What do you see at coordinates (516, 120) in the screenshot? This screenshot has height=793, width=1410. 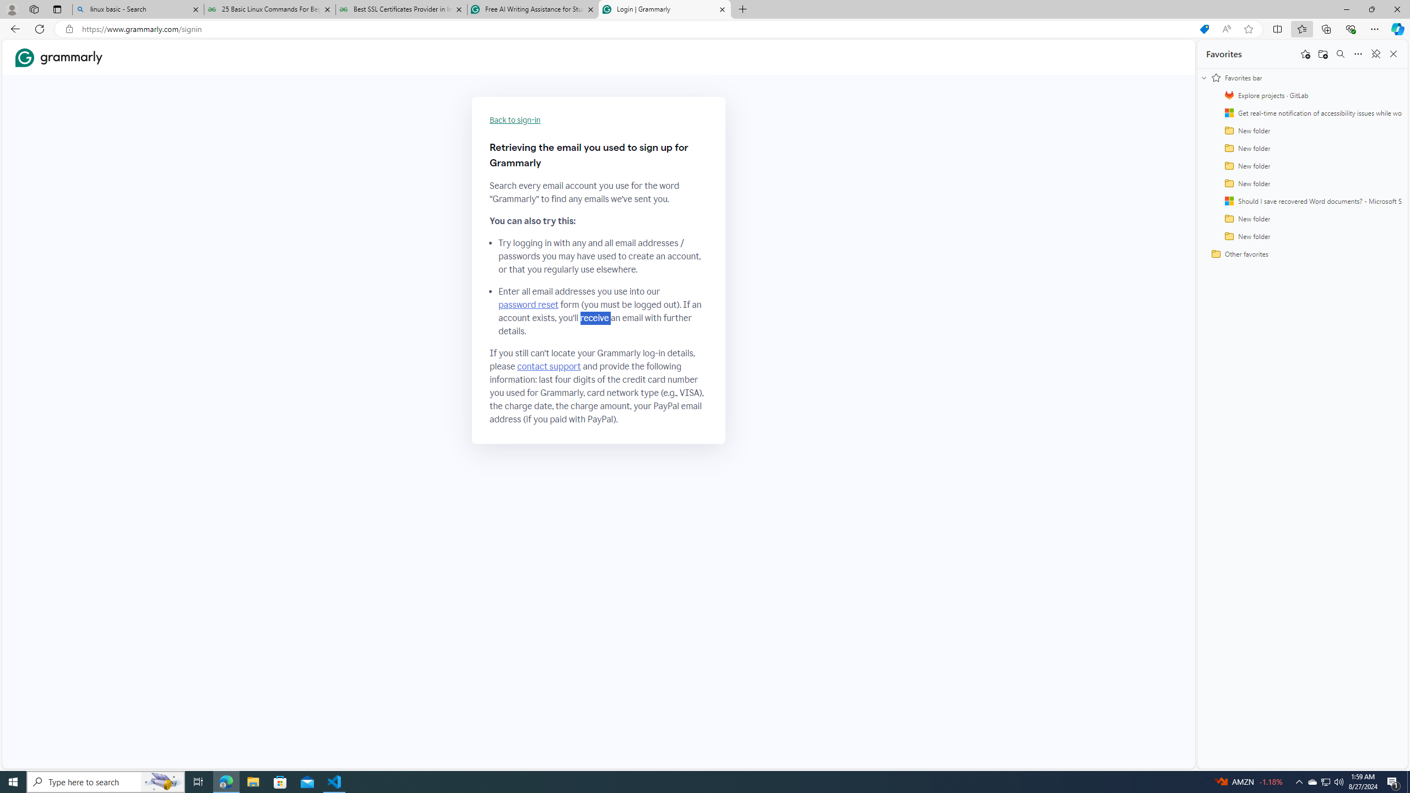 I see `Back to sign-in` at bounding box center [516, 120].